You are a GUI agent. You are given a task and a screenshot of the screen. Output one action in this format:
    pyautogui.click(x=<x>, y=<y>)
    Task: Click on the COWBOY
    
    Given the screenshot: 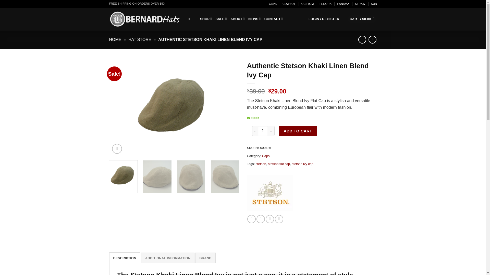 What is the action you would take?
    pyautogui.click(x=289, y=4)
    